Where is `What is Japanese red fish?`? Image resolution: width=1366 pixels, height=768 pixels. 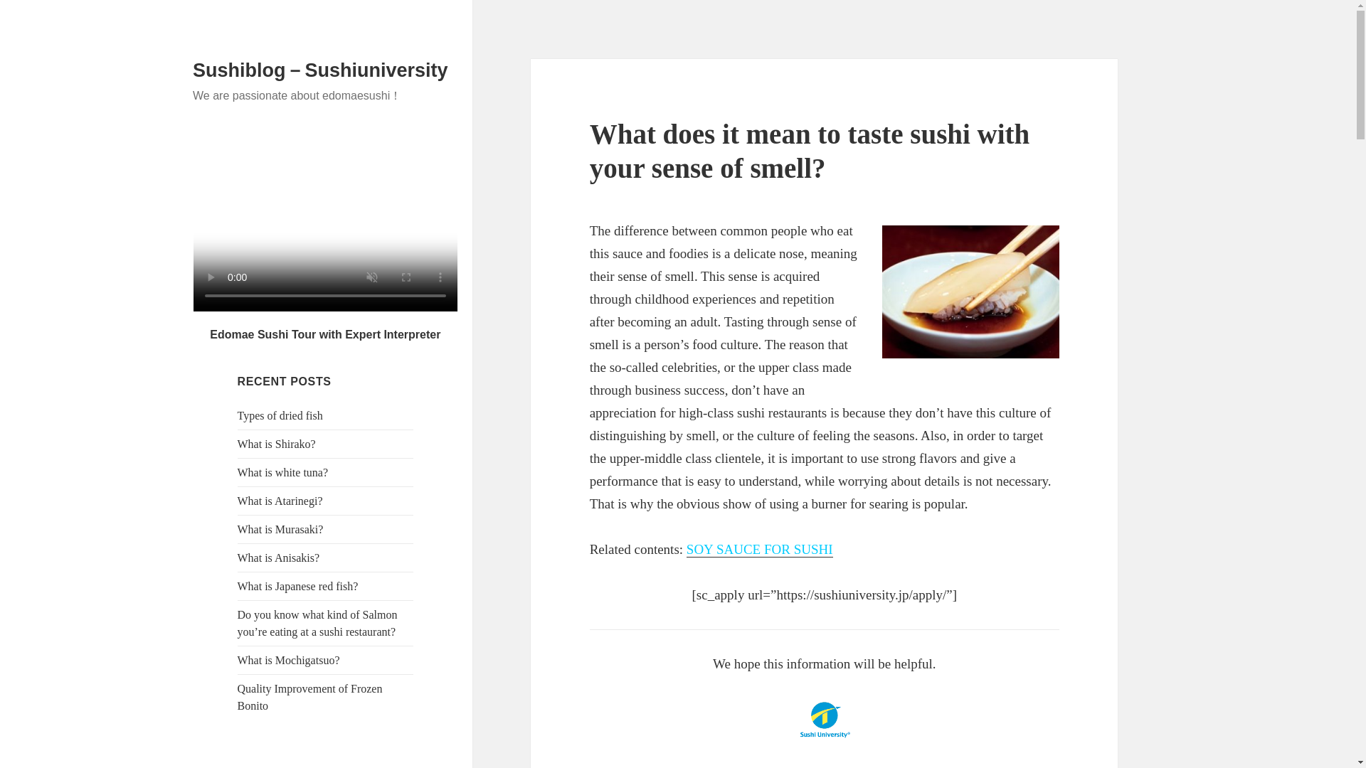
What is Japanese red fish? is located at coordinates (297, 586).